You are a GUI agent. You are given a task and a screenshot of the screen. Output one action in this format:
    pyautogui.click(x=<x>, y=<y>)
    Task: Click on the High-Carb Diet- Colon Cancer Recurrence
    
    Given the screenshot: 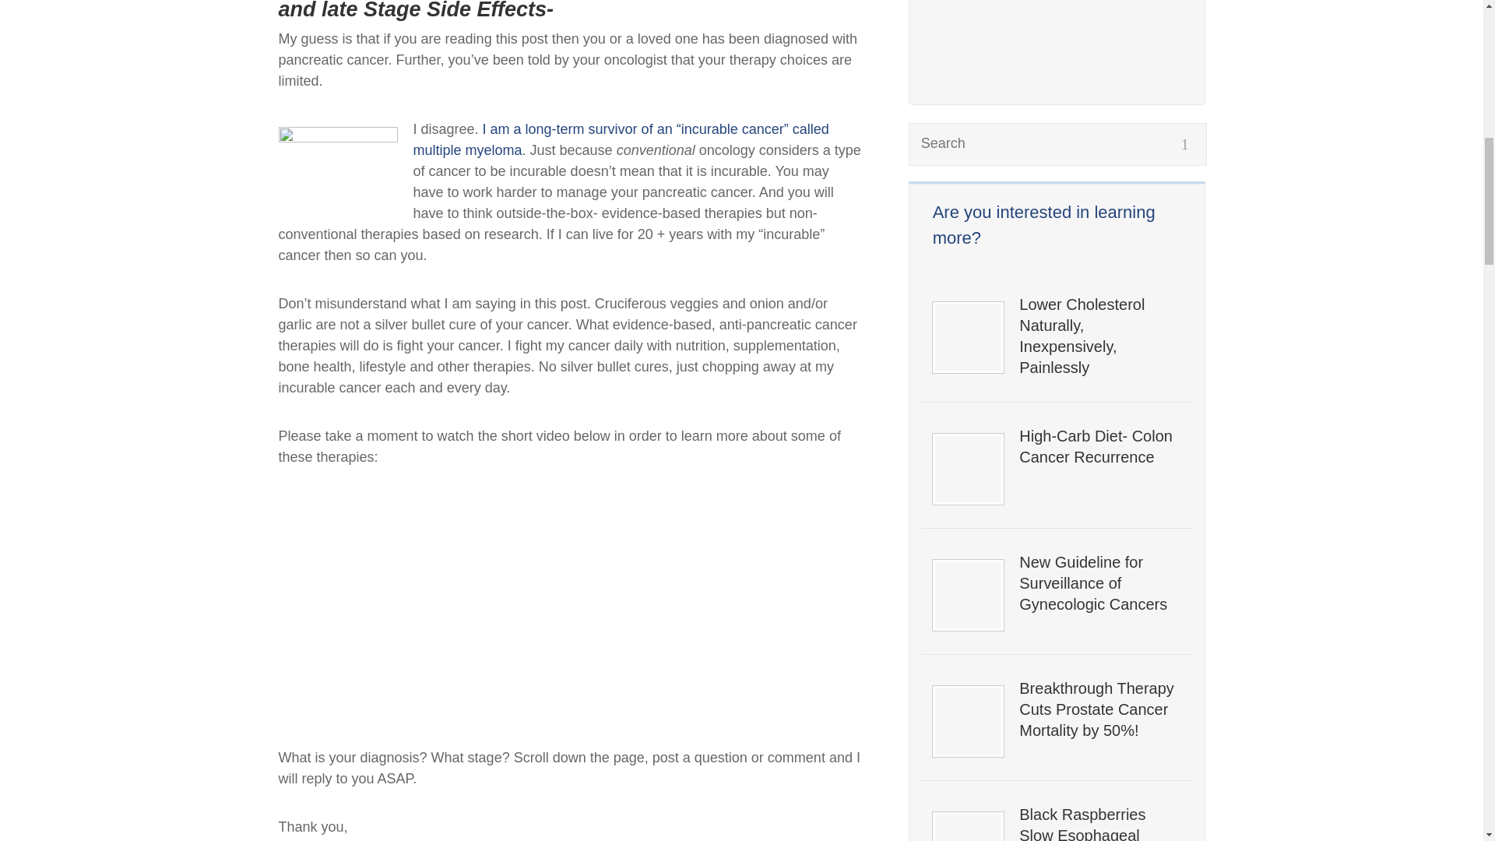 What is the action you would take?
    pyautogui.click(x=1099, y=446)
    